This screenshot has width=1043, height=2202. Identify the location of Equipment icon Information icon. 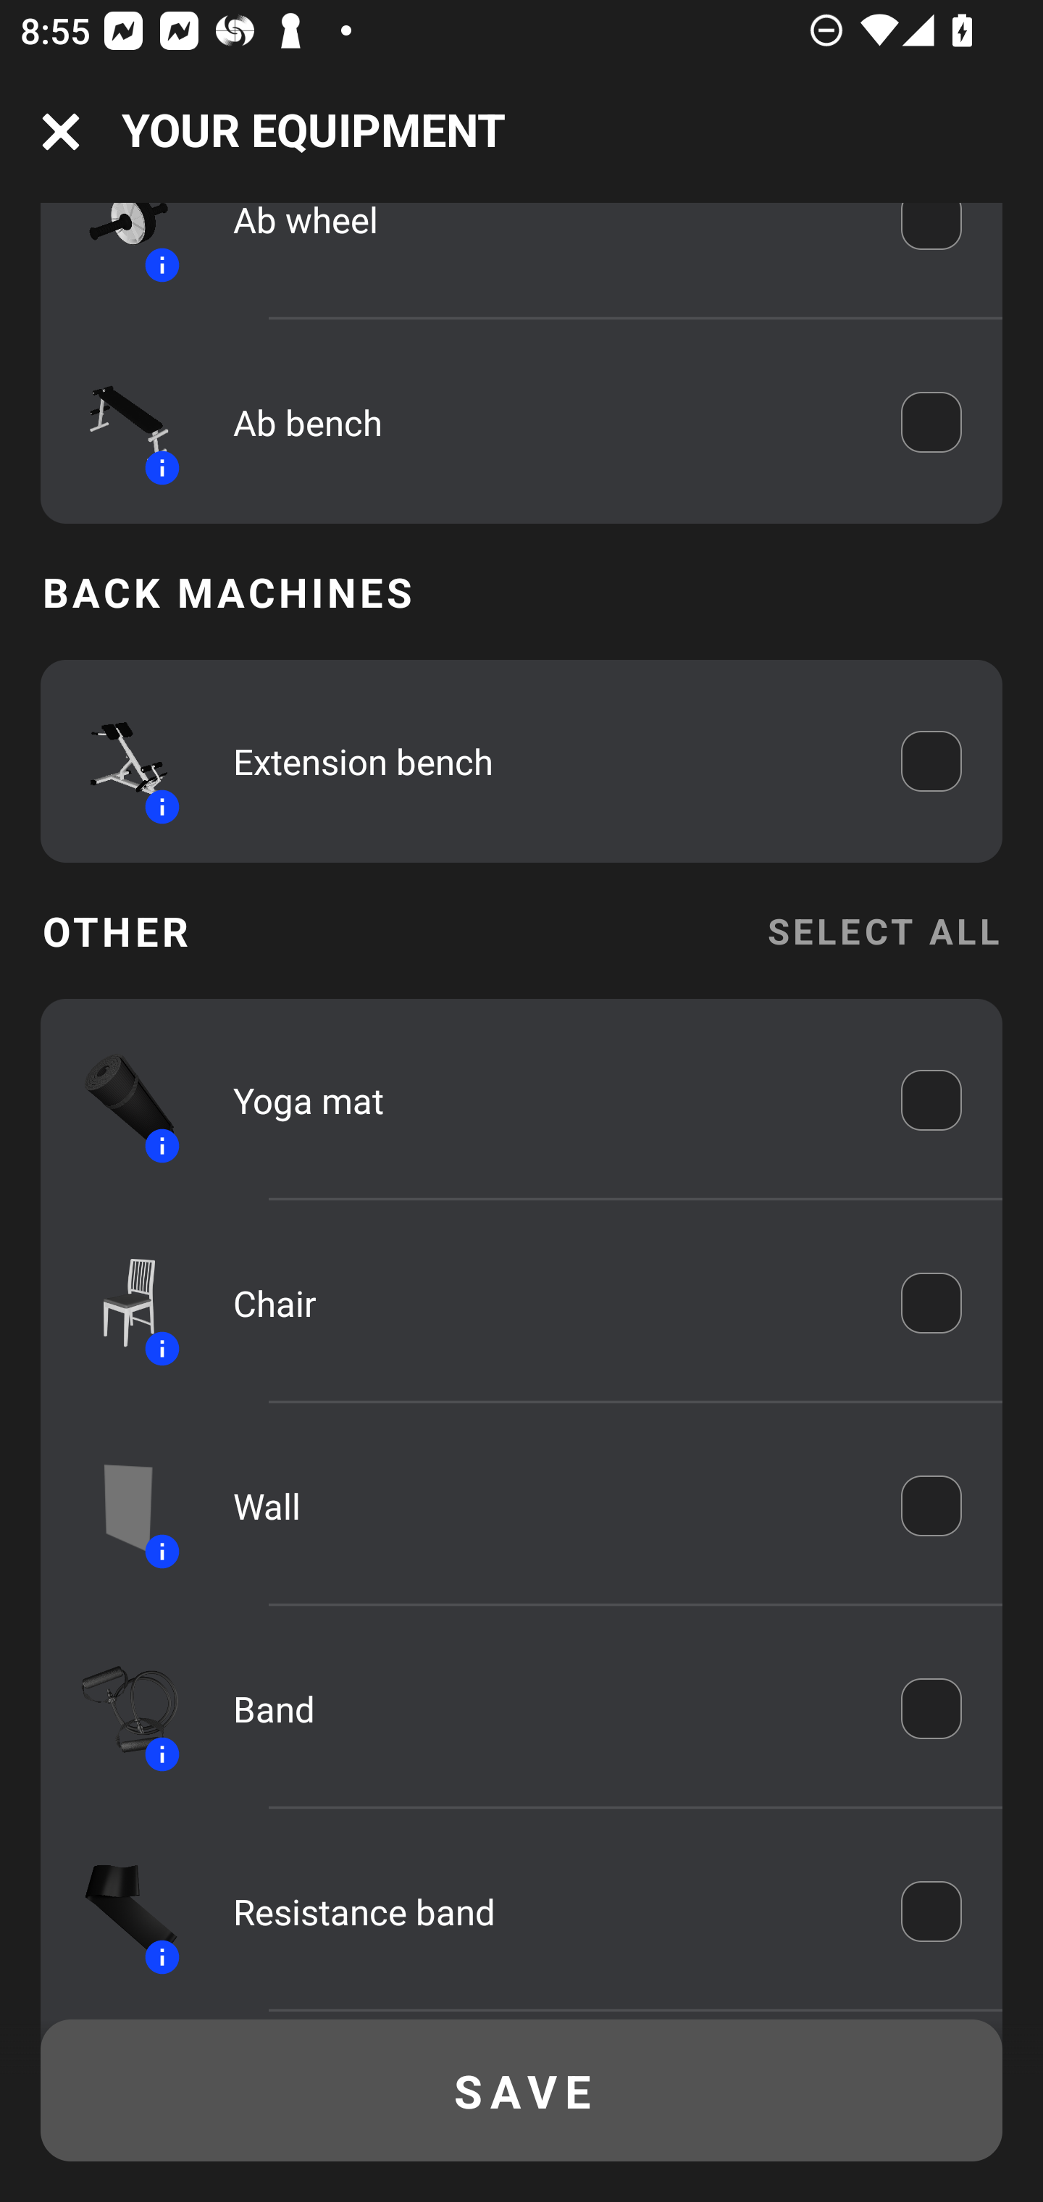
(117, 1504).